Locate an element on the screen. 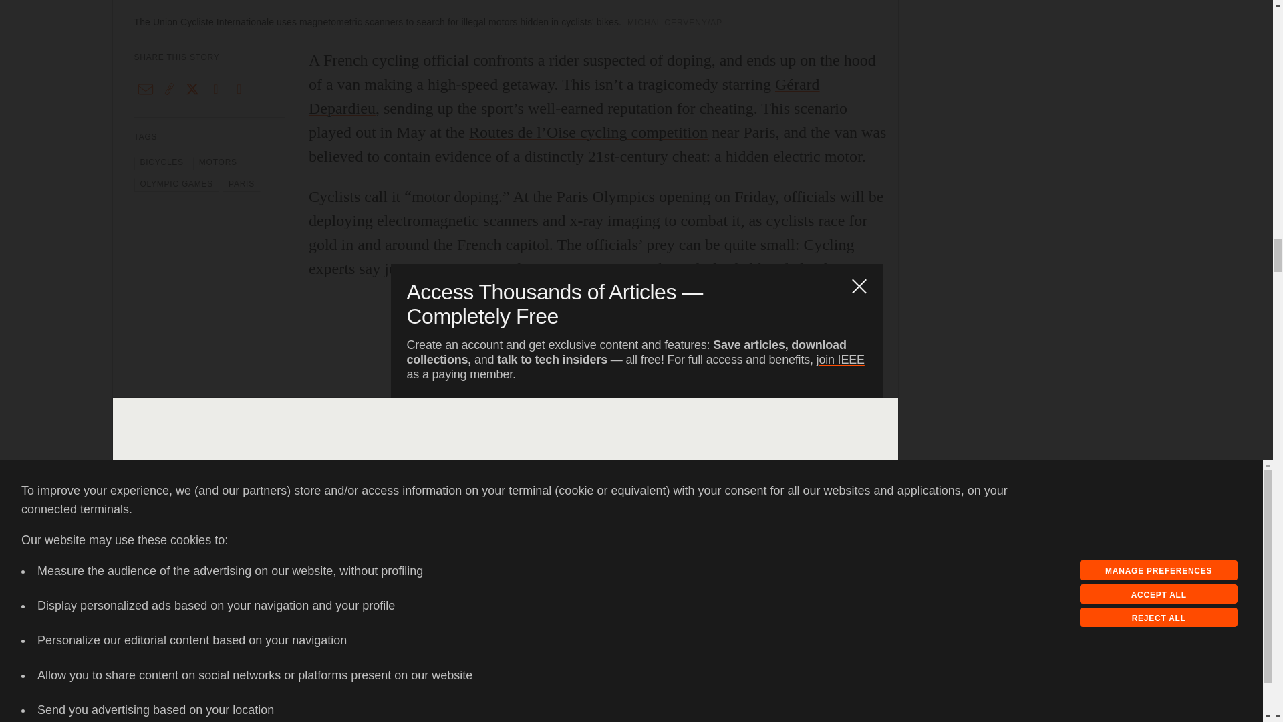 The height and width of the screenshot is (722, 1283). Copy this link to clipboard is located at coordinates (169, 88).